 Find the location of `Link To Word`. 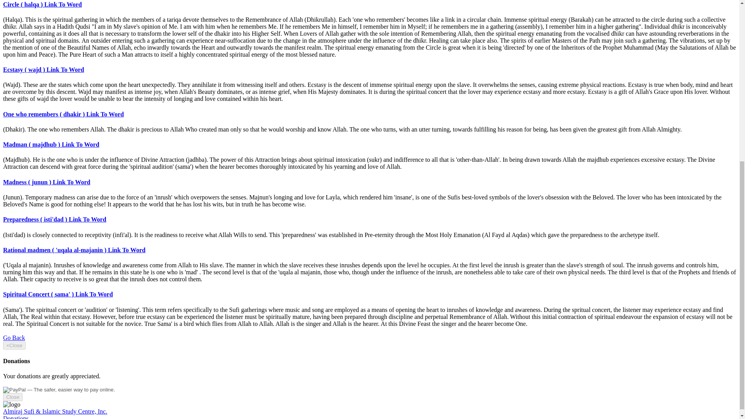

Link To Word is located at coordinates (65, 69).